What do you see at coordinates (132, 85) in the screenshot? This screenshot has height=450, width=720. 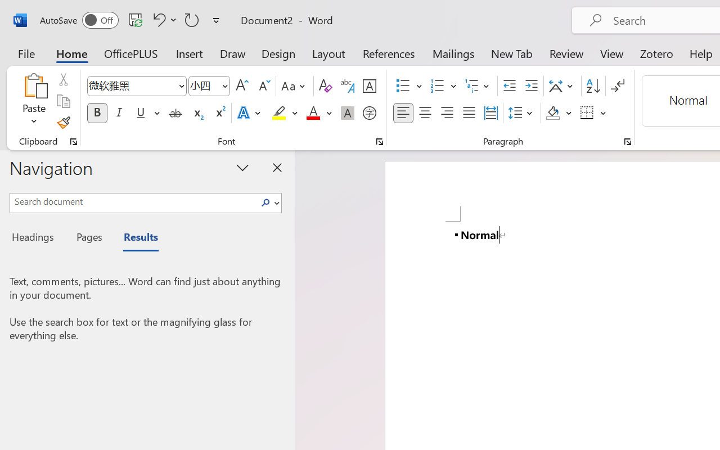 I see `Font` at bounding box center [132, 85].